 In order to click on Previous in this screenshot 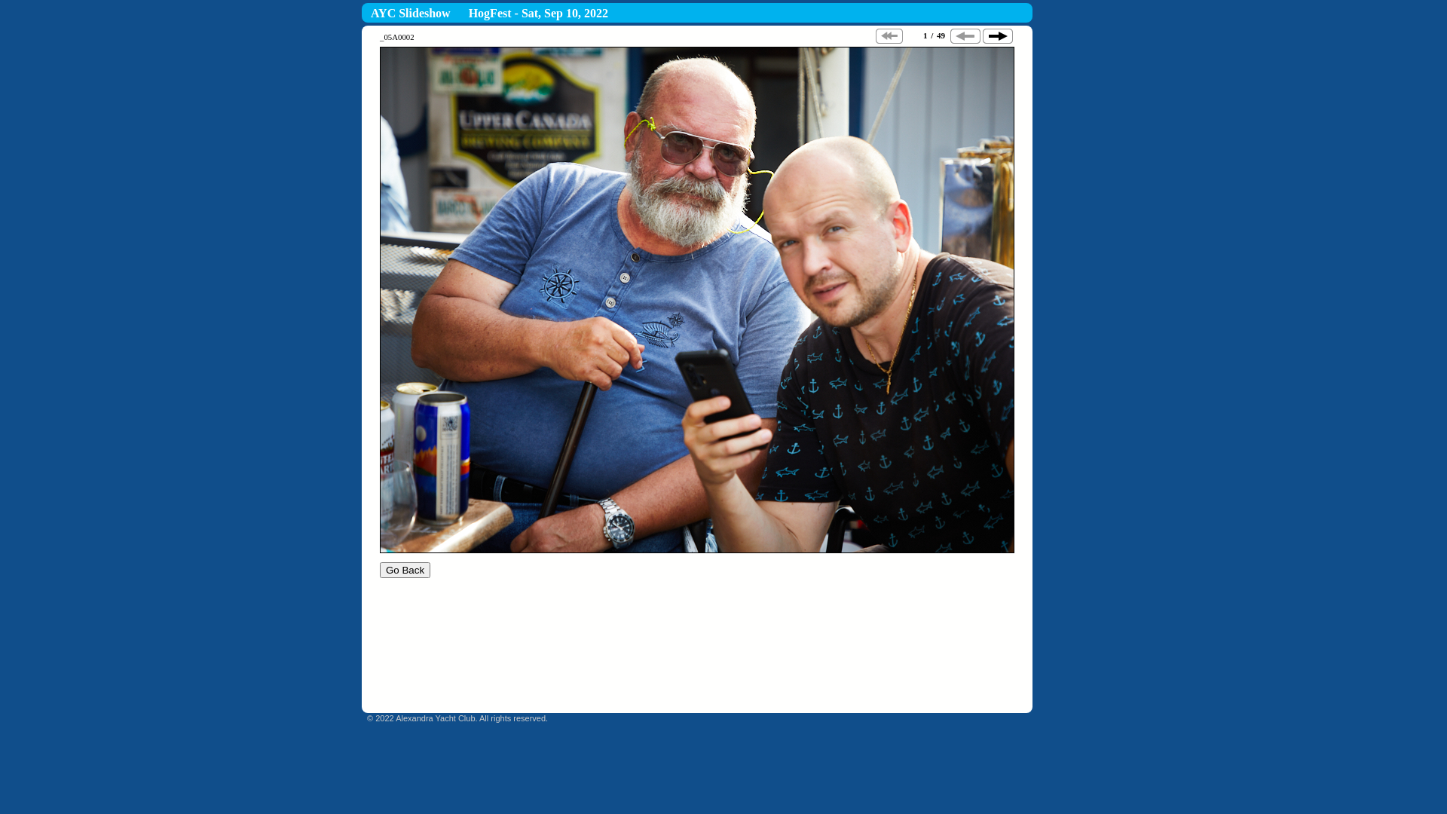, I will do `click(965, 36)`.